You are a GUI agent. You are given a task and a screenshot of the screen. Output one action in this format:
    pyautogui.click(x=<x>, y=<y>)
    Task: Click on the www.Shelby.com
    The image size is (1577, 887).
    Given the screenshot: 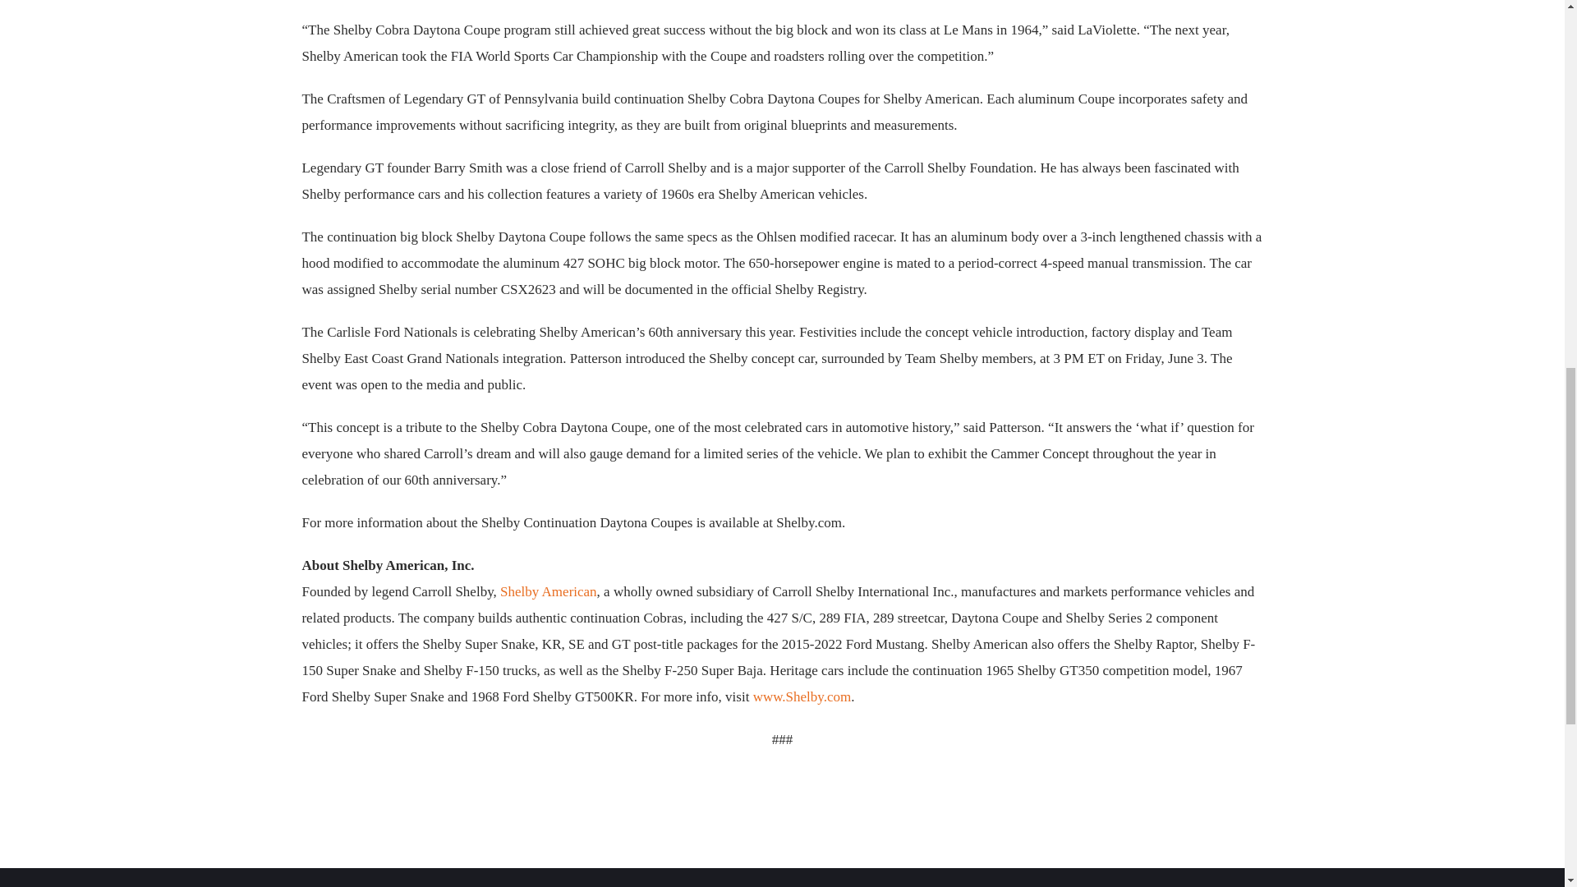 What is the action you would take?
    pyautogui.click(x=802, y=696)
    